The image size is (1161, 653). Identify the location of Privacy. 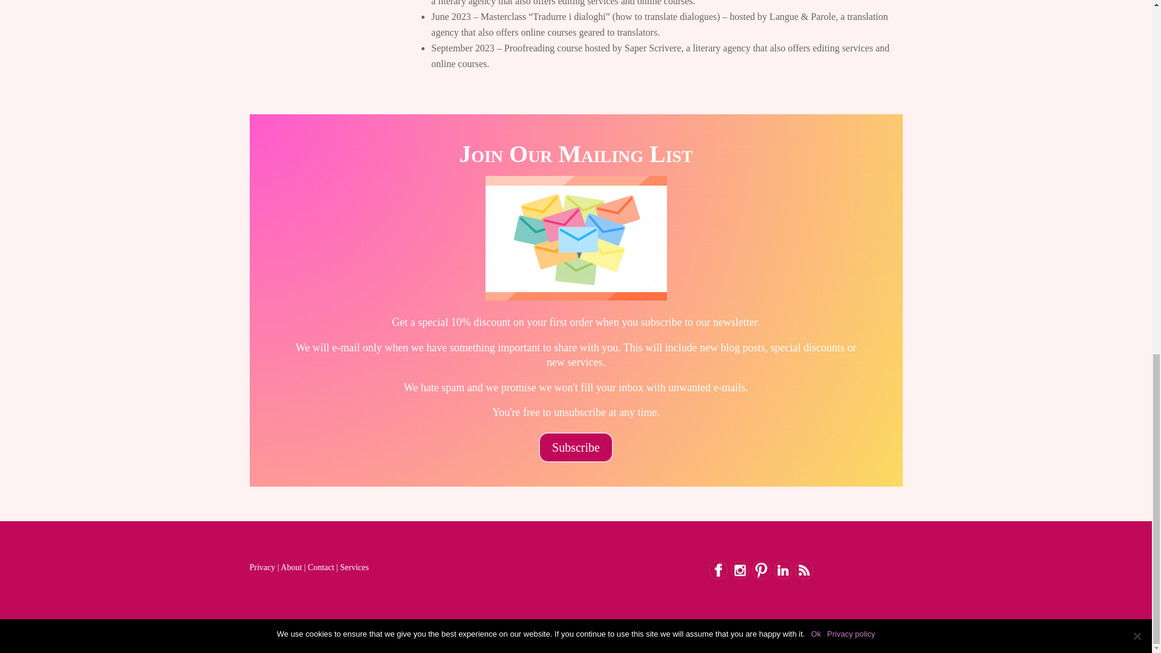
(262, 567).